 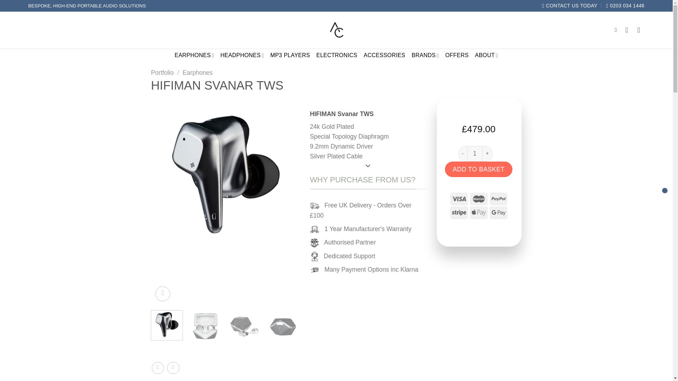 What do you see at coordinates (569, 6) in the screenshot?
I see `CONTACT US TODAY` at bounding box center [569, 6].